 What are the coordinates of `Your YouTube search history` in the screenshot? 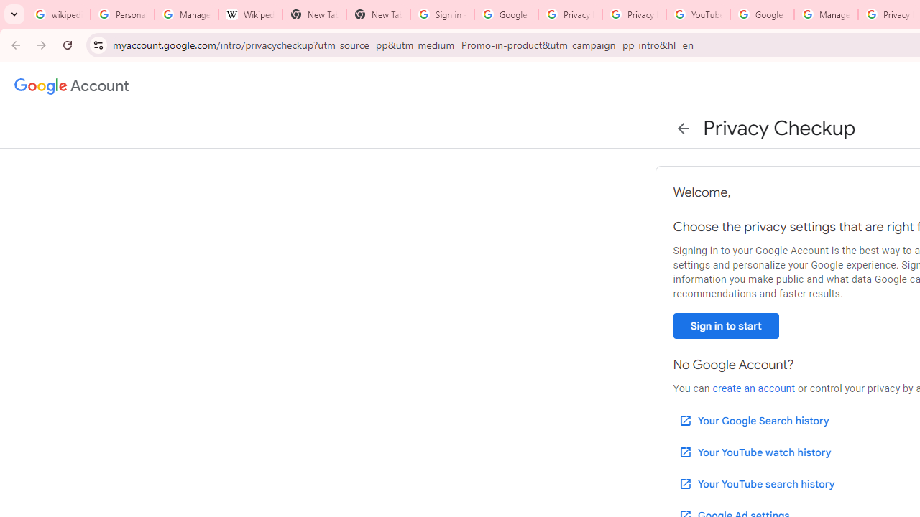 It's located at (756, 483).